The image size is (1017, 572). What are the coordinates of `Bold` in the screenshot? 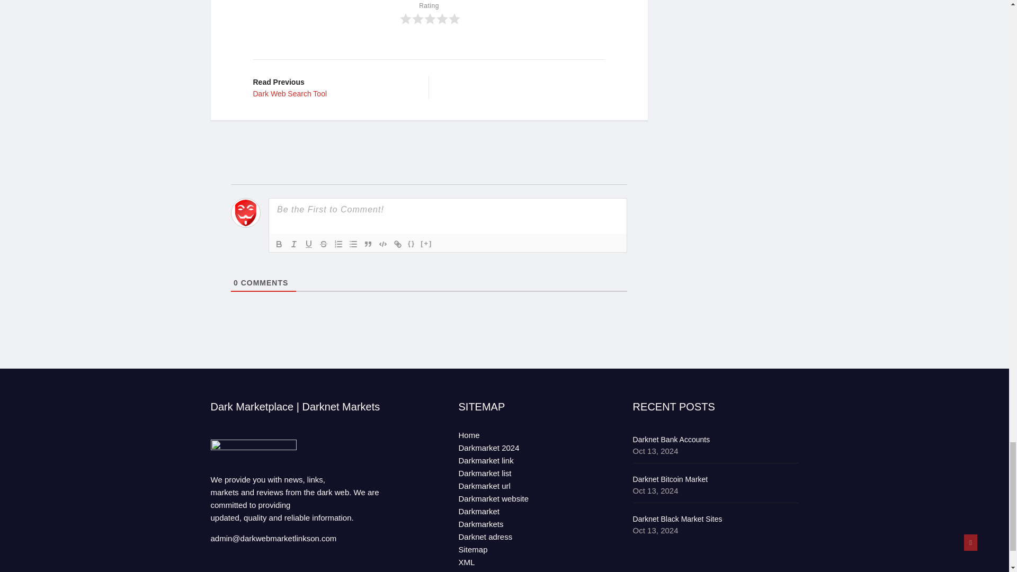 It's located at (353, 244).